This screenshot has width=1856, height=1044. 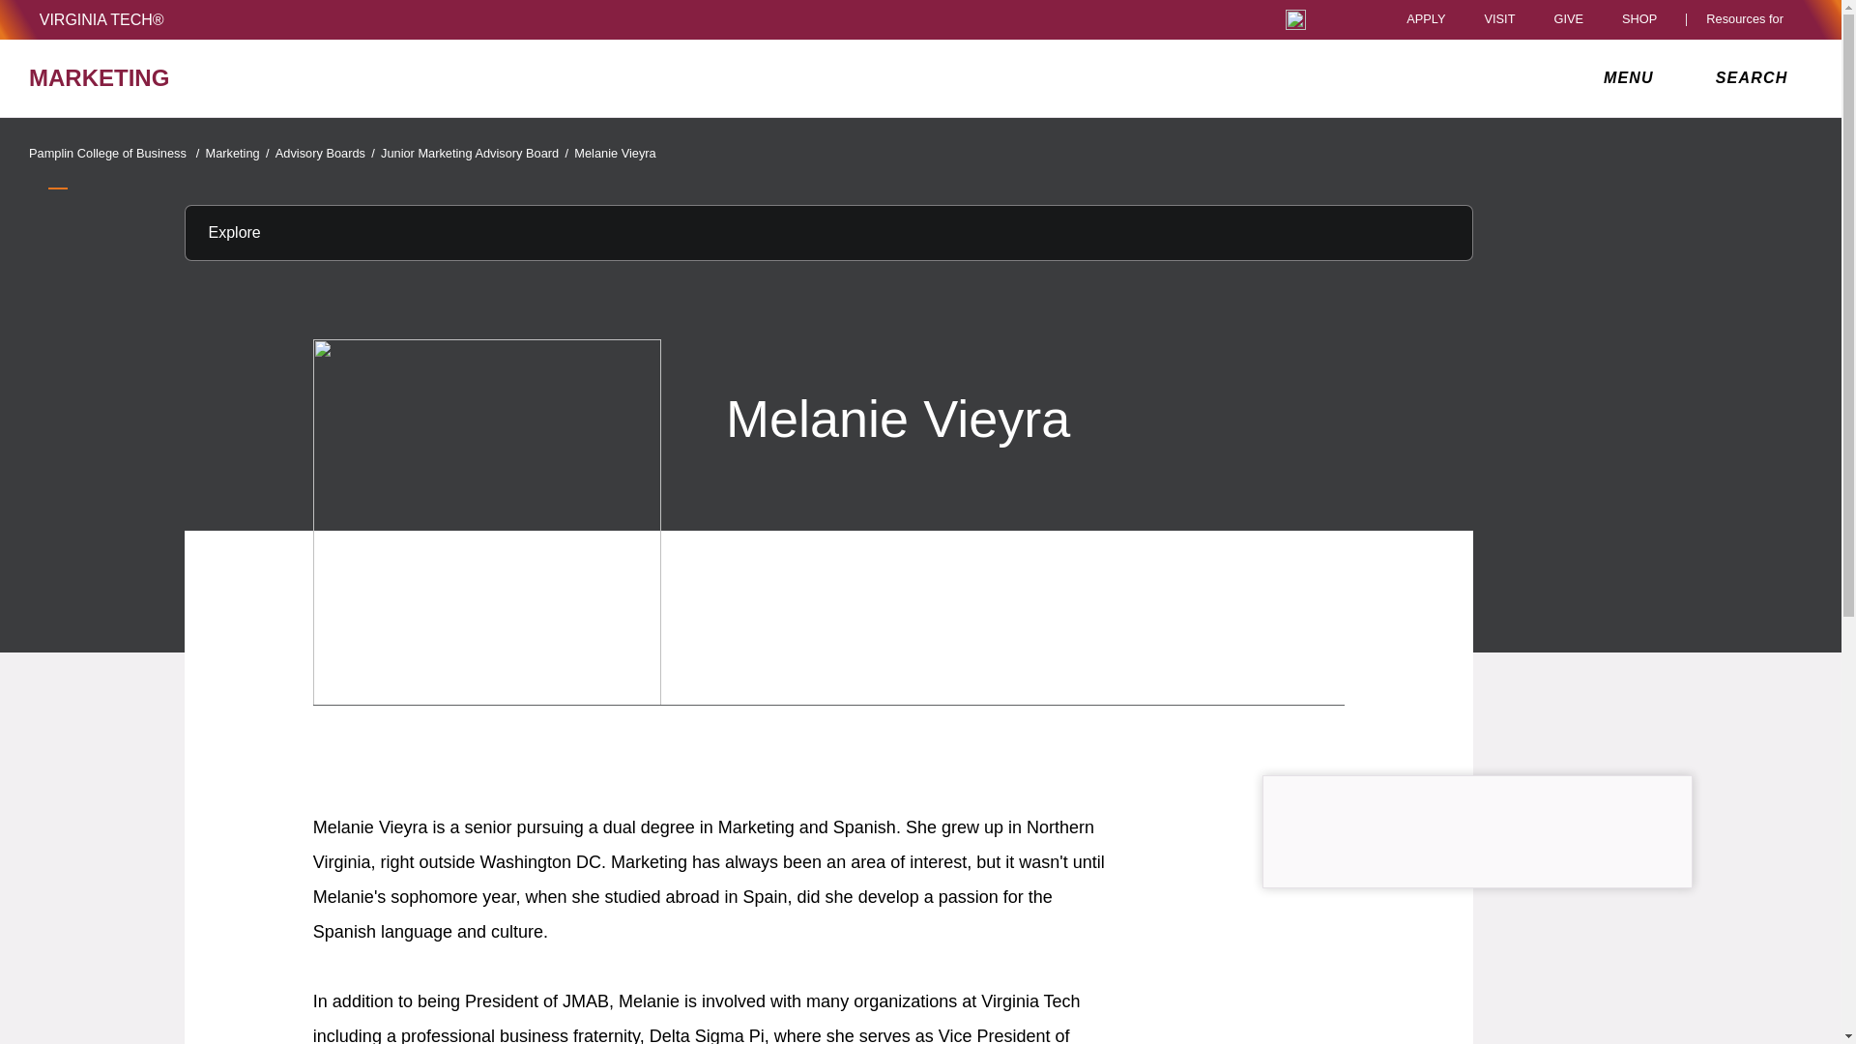 I want to click on SHOP, so click(x=1644, y=19).